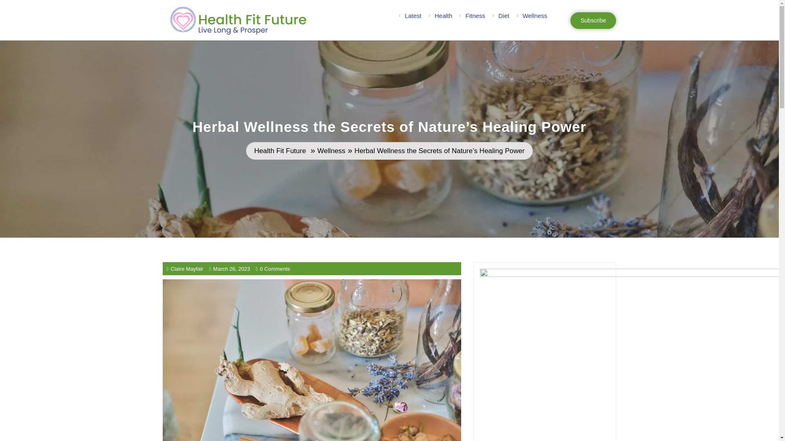  Describe the element at coordinates (331, 151) in the screenshot. I see `Fitness` at that location.